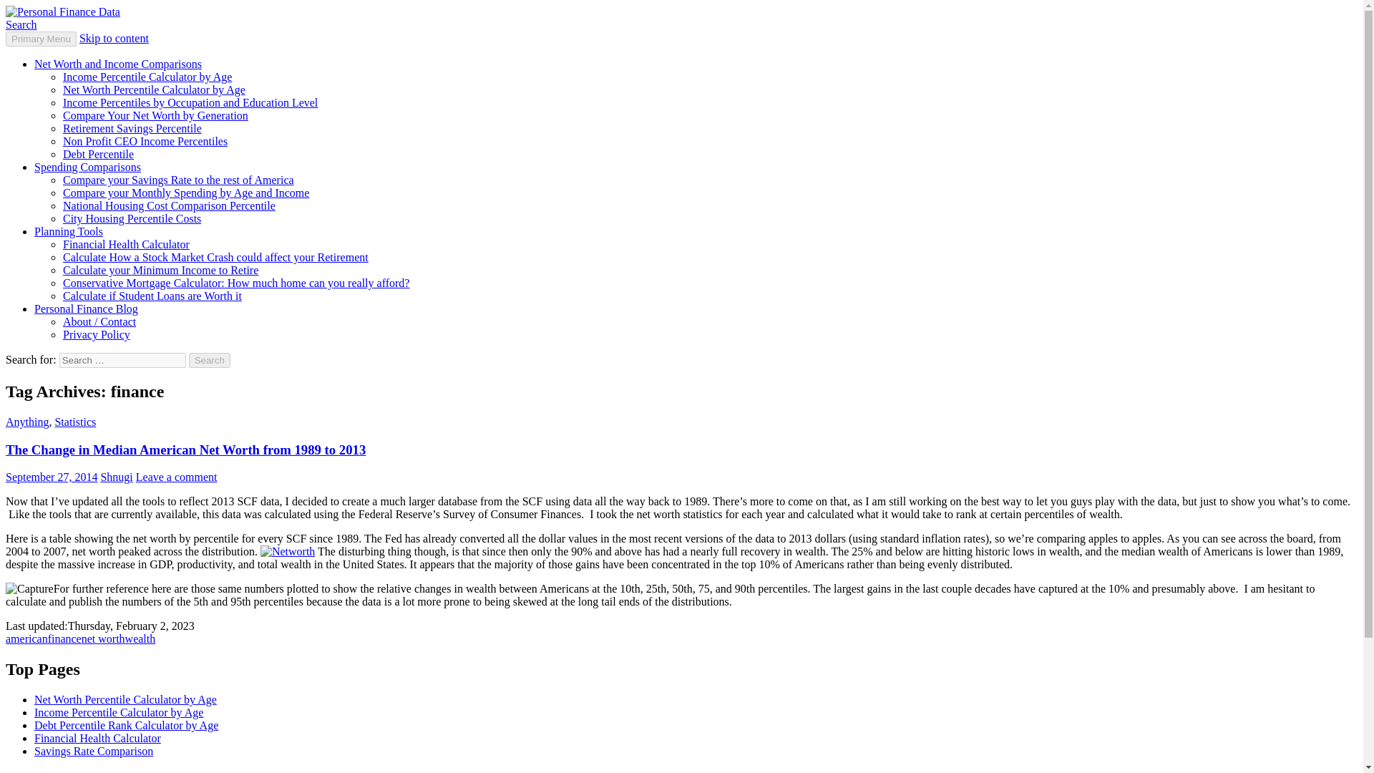 Image resolution: width=1374 pixels, height=773 pixels. Describe the element at coordinates (210, 360) in the screenshot. I see `Search` at that location.